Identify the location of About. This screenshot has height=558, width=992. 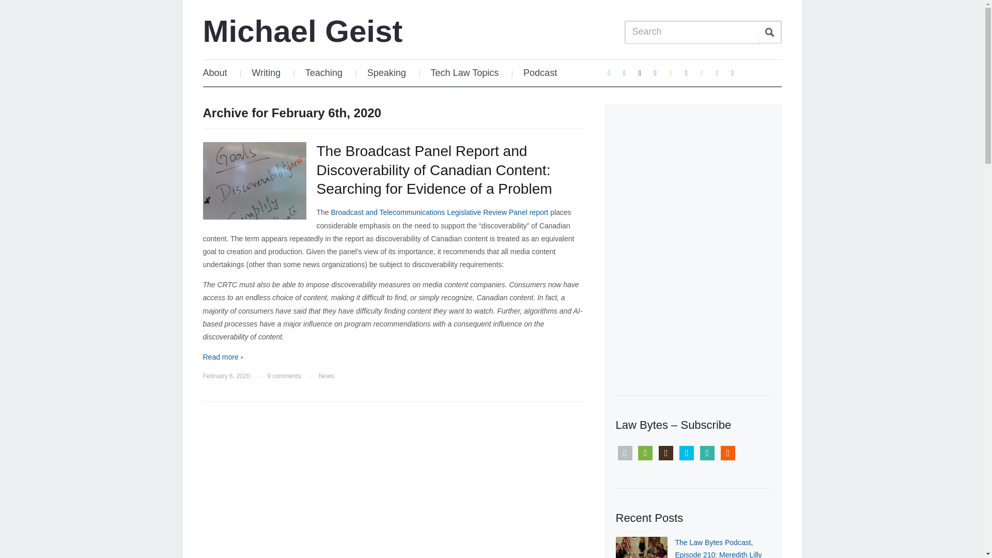
(219, 73).